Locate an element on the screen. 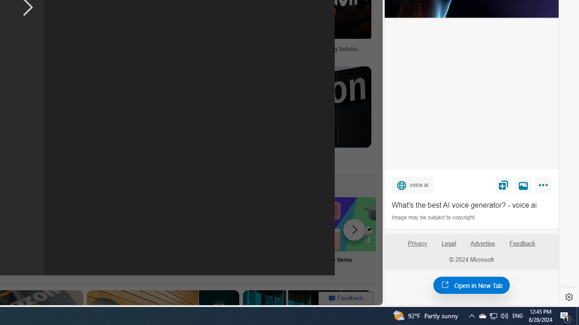  Advertise is located at coordinates (483, 247).